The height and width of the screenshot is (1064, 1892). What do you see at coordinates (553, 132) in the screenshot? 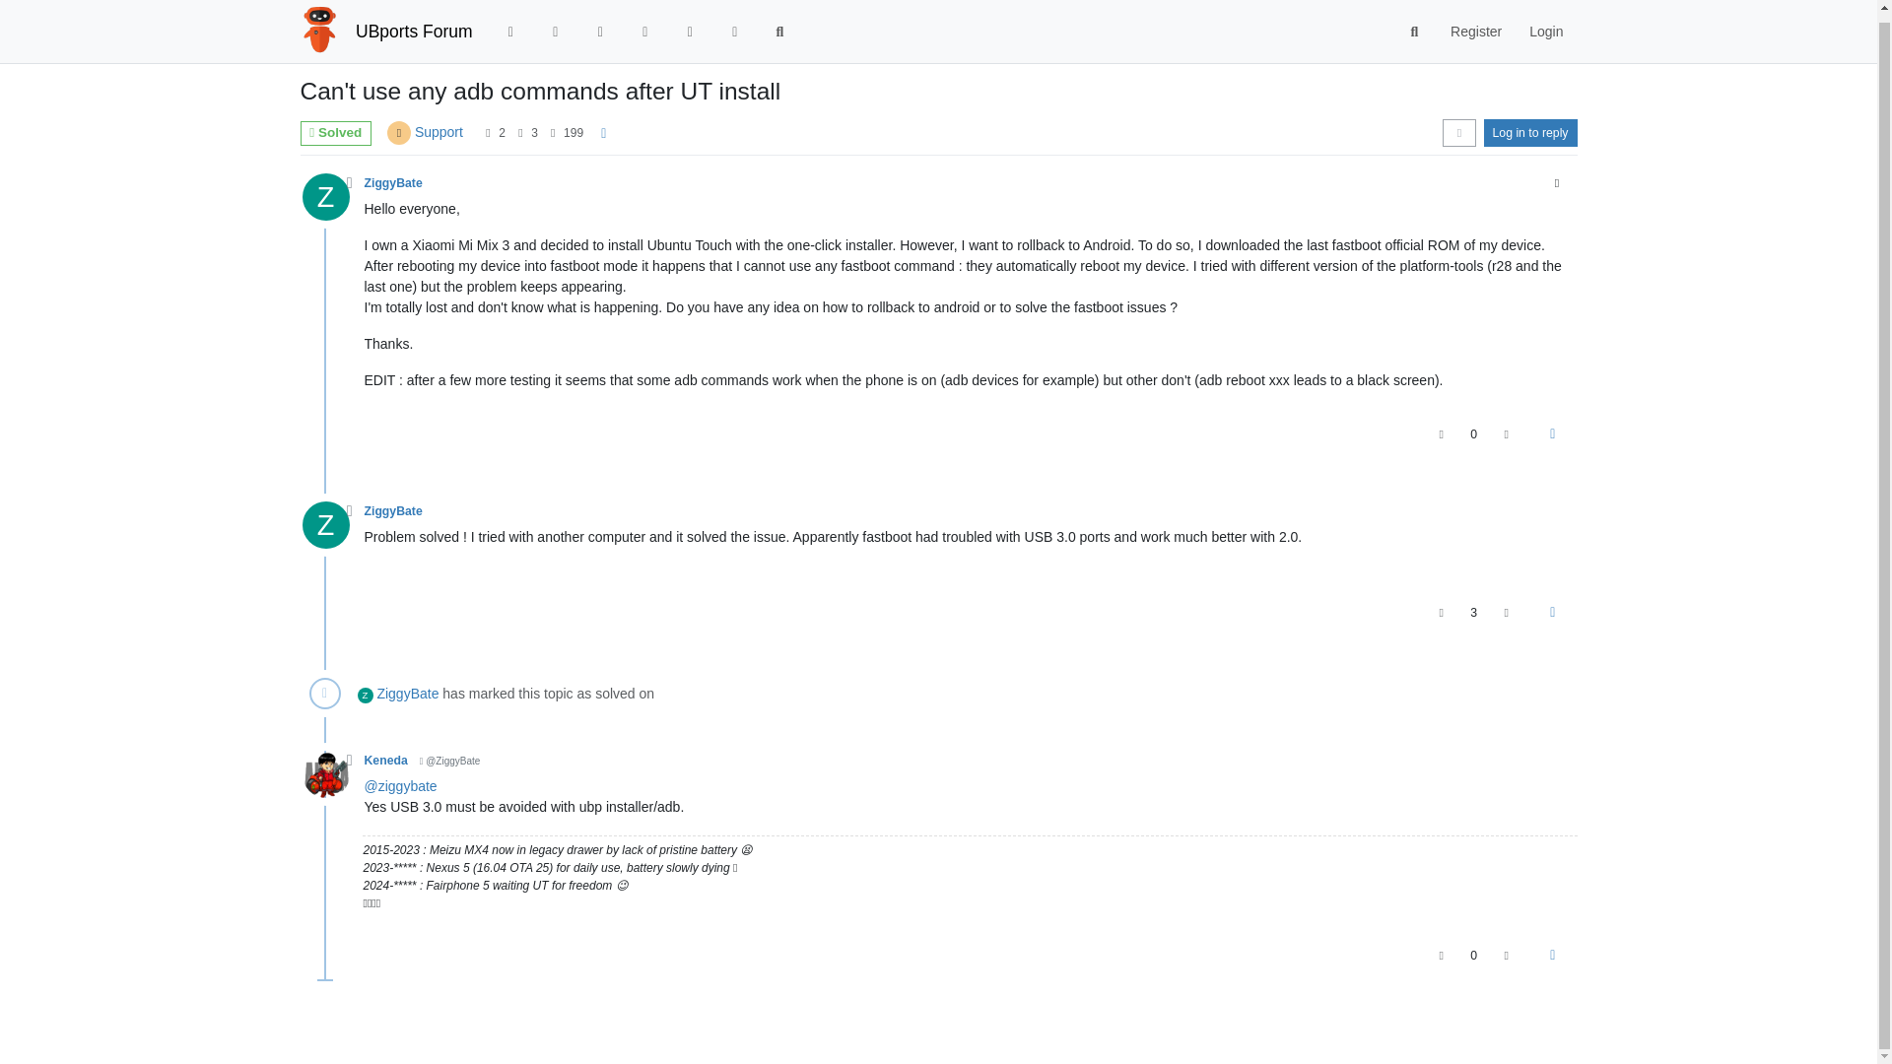
I see `Views` at bounding box center [553, 132].